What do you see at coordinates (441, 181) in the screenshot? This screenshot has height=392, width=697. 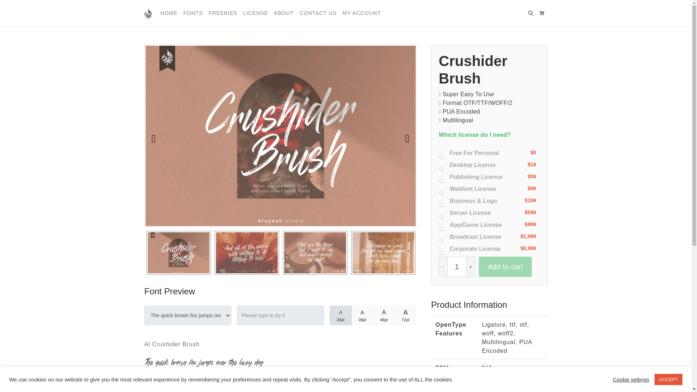 I see `on` at bounding box center [441, 181].